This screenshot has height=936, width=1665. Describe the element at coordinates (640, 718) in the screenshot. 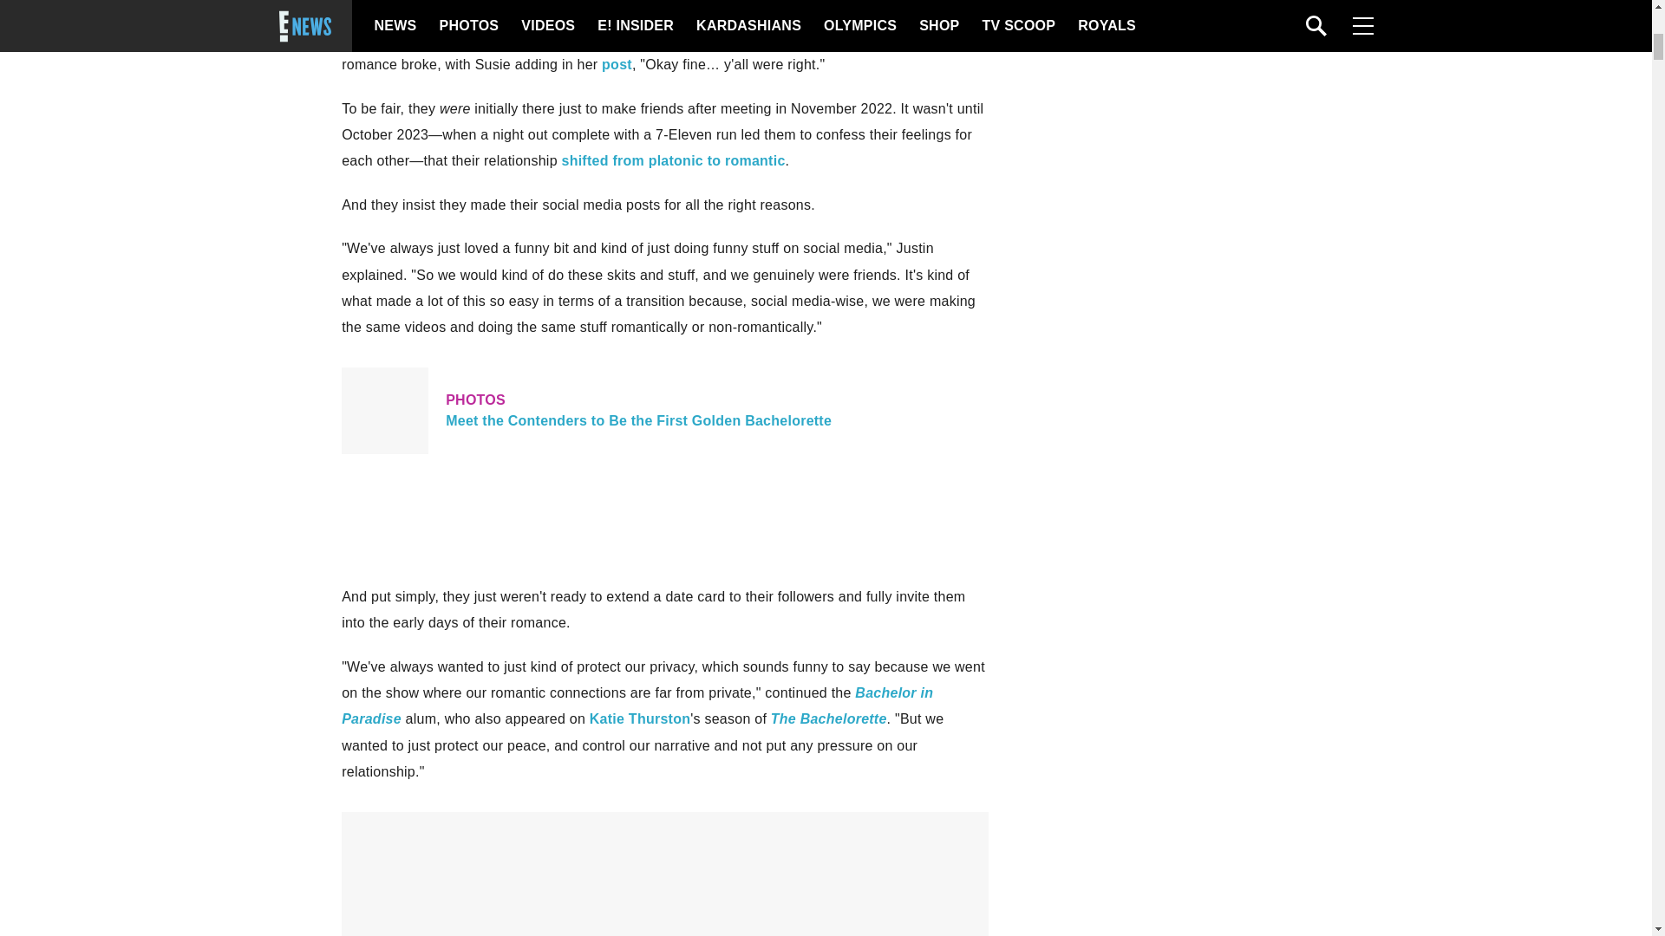

I see `Katie Thurston` at that location.